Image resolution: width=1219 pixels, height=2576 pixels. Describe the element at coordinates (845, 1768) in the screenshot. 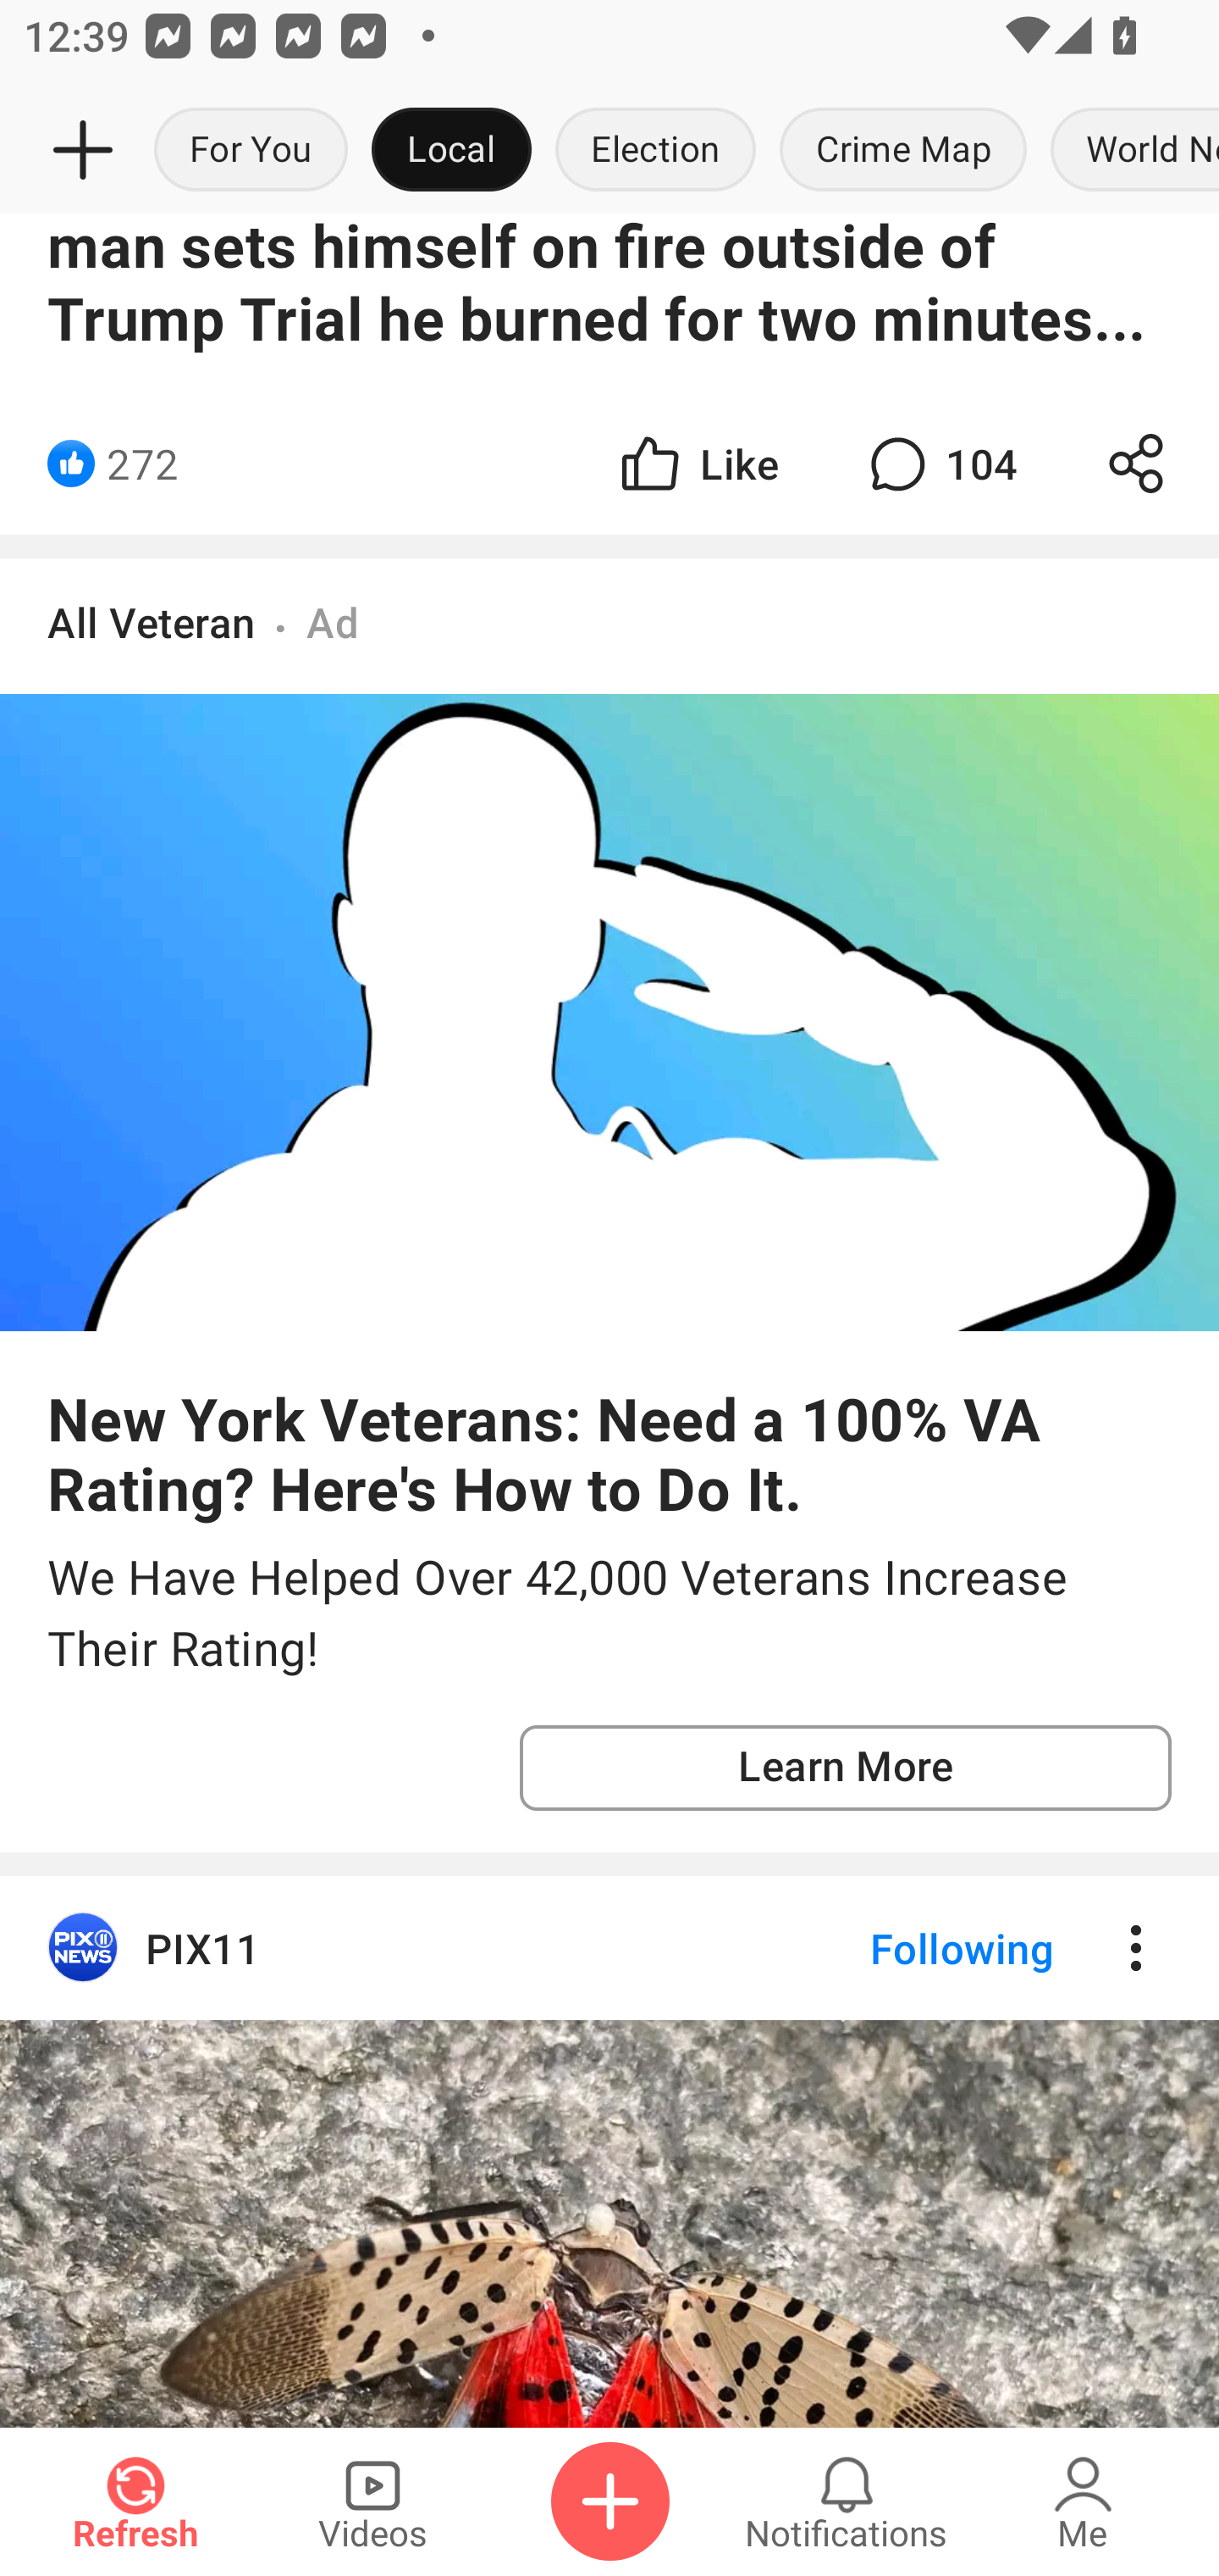

I see `Learn More` at that location.